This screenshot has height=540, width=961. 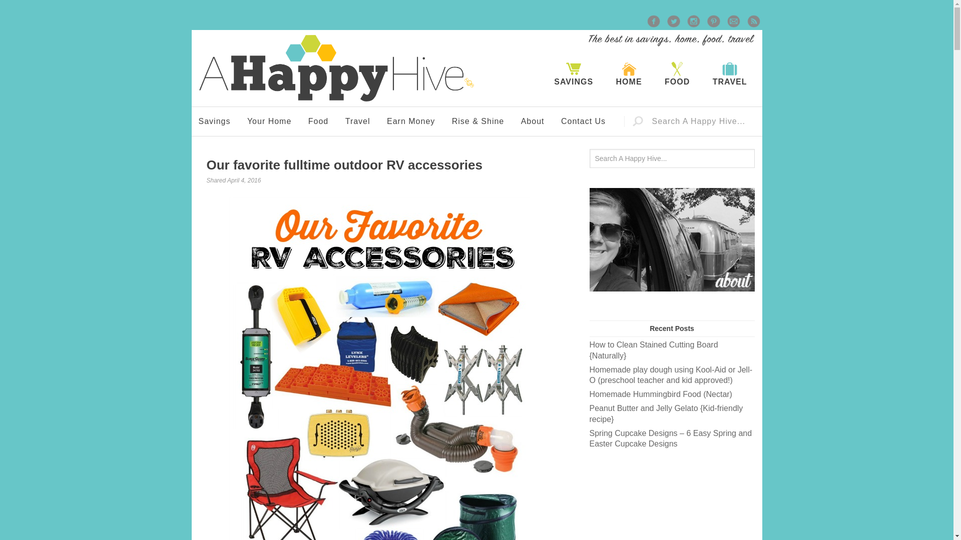 What do you see at coordinates (269, 121) in the screenshot?
I see `Your Home` at bounding box center [269, 121].